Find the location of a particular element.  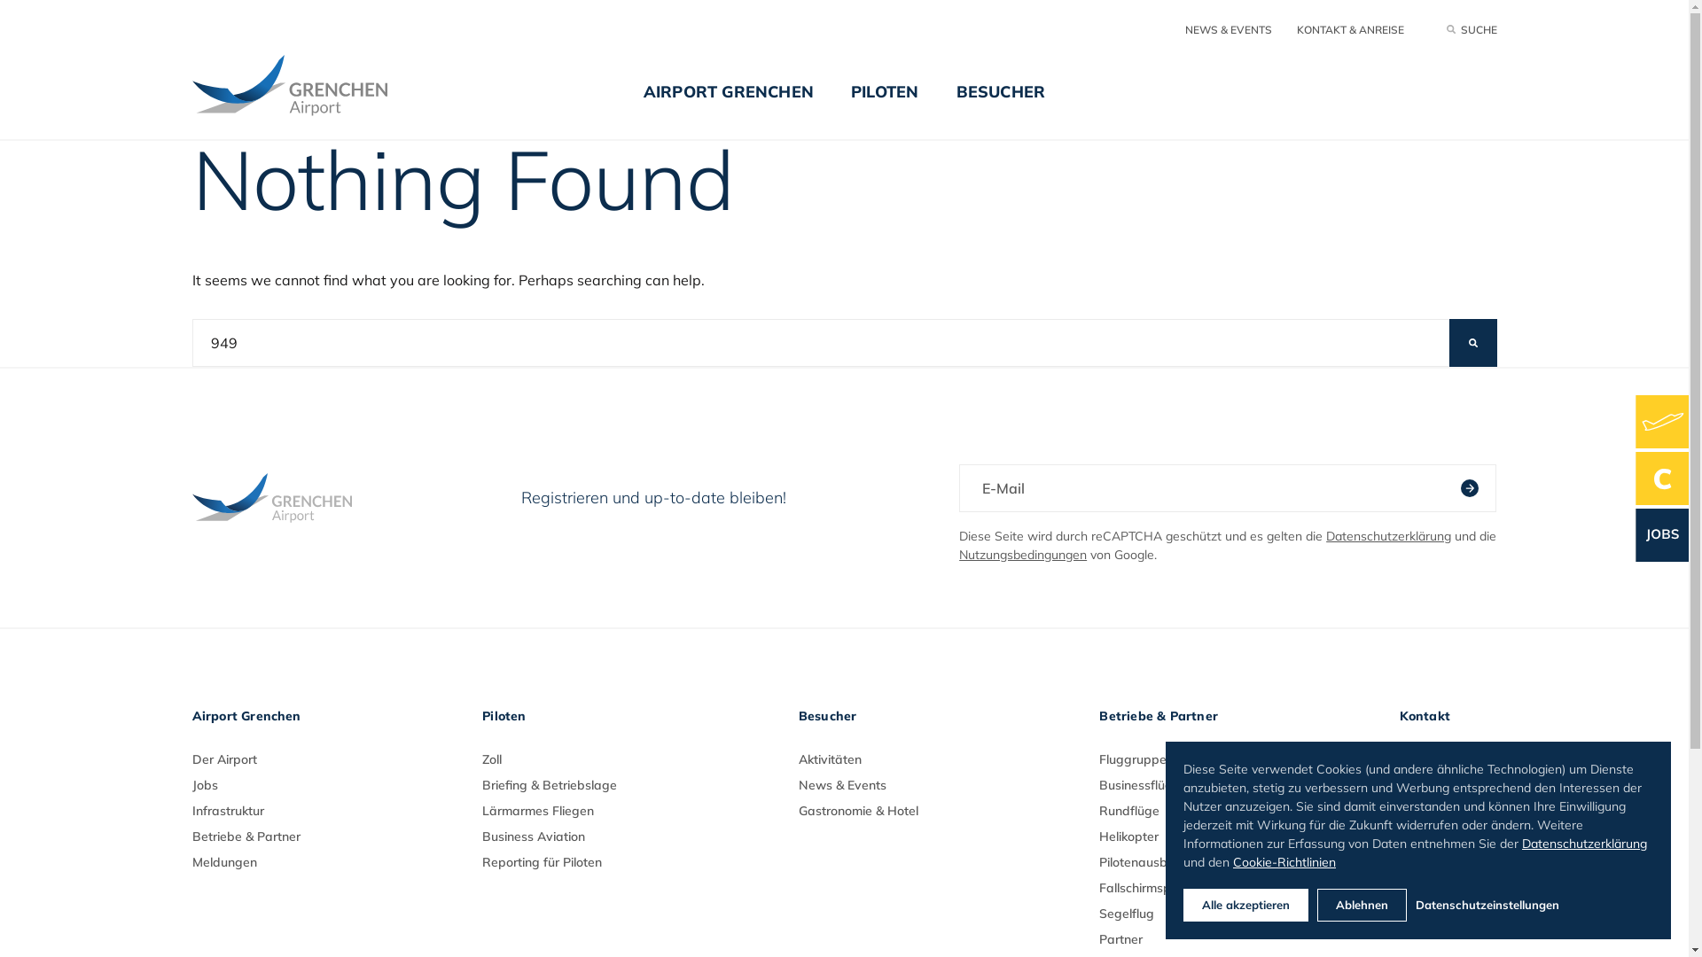

Kontaktadresse is located at coordinates (1445, 785).